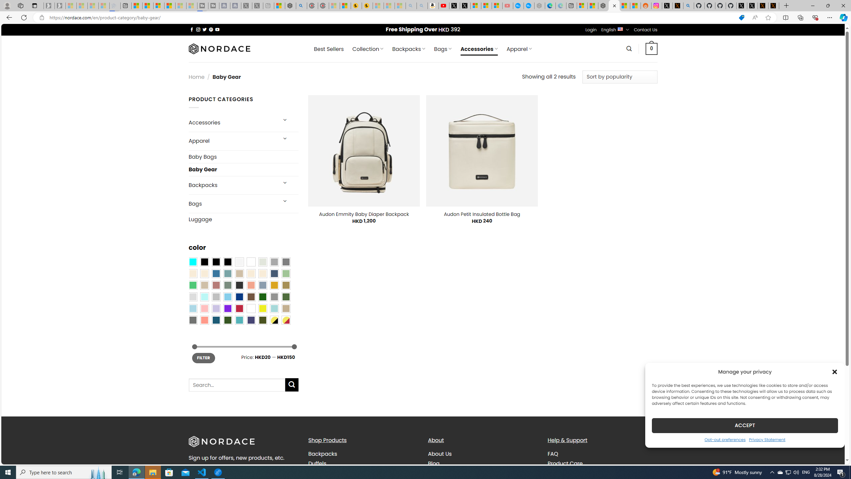  What do you see at coordinates (216, 320) in the screenshot?
I see `Capri Blue` at bounding box center [216, 320].